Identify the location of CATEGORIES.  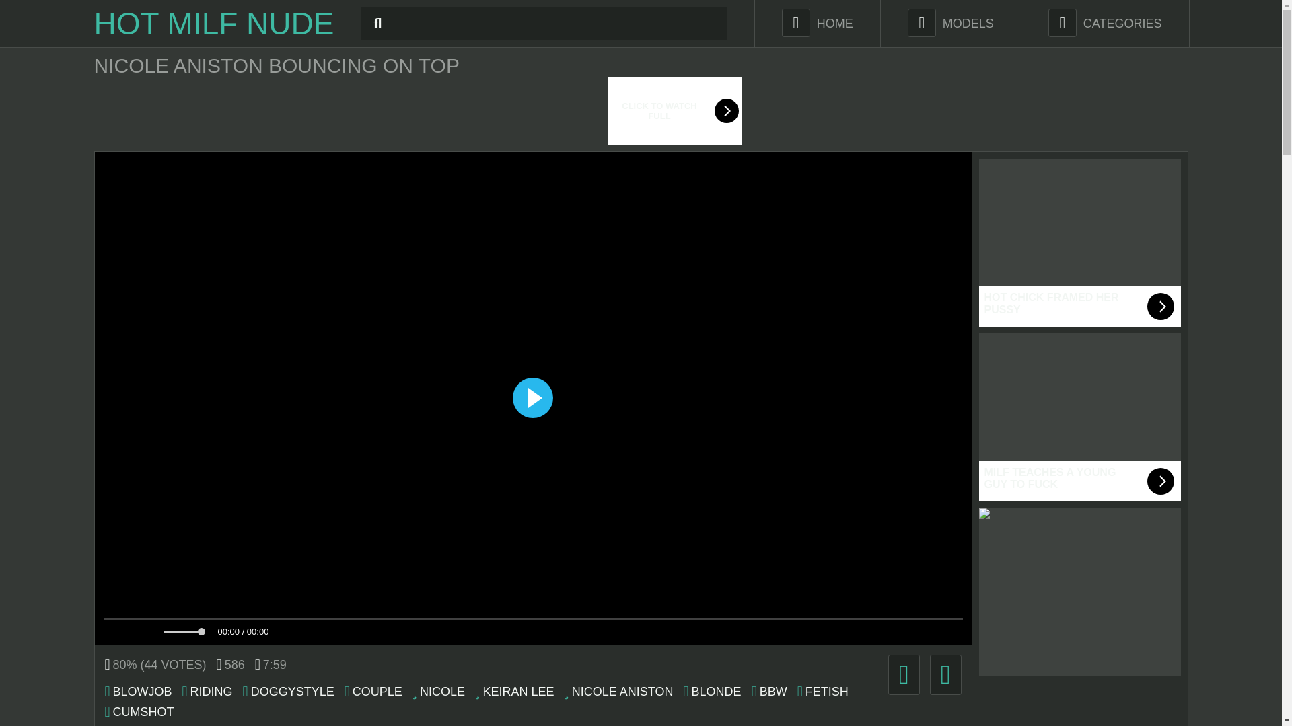
(1105, 24).